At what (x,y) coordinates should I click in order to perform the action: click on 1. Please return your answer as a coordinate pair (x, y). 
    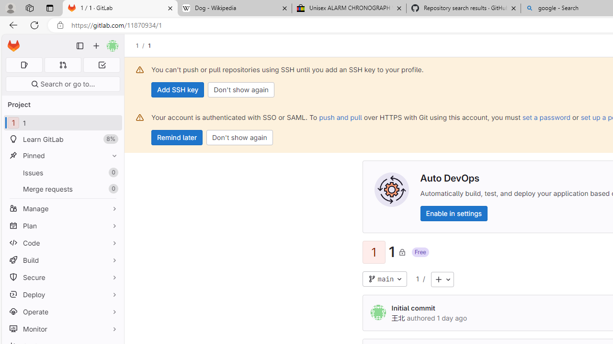
    Looking at the image, I should click on (418, 279).